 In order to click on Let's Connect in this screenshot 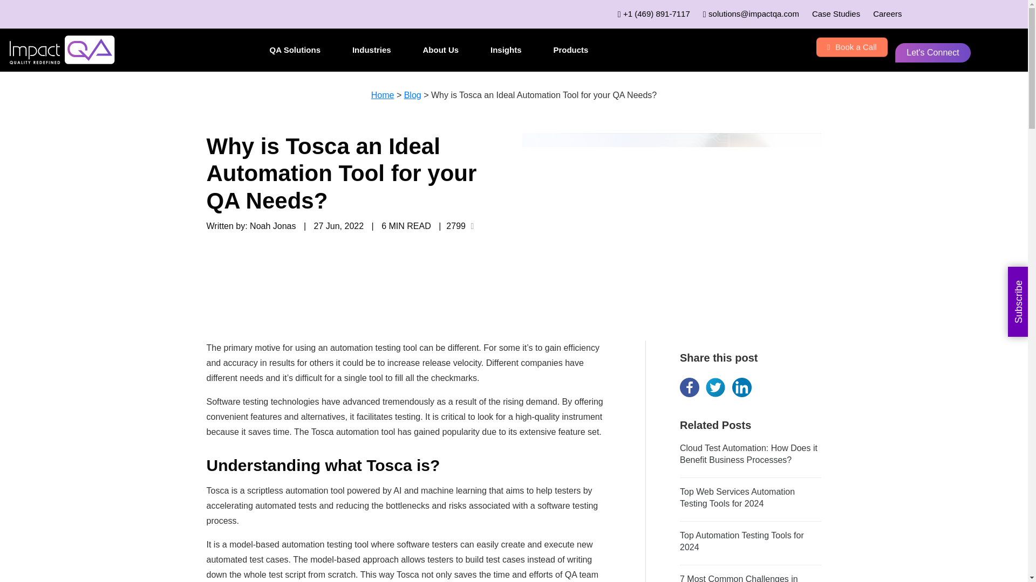, I will do `click(932, 52)`.